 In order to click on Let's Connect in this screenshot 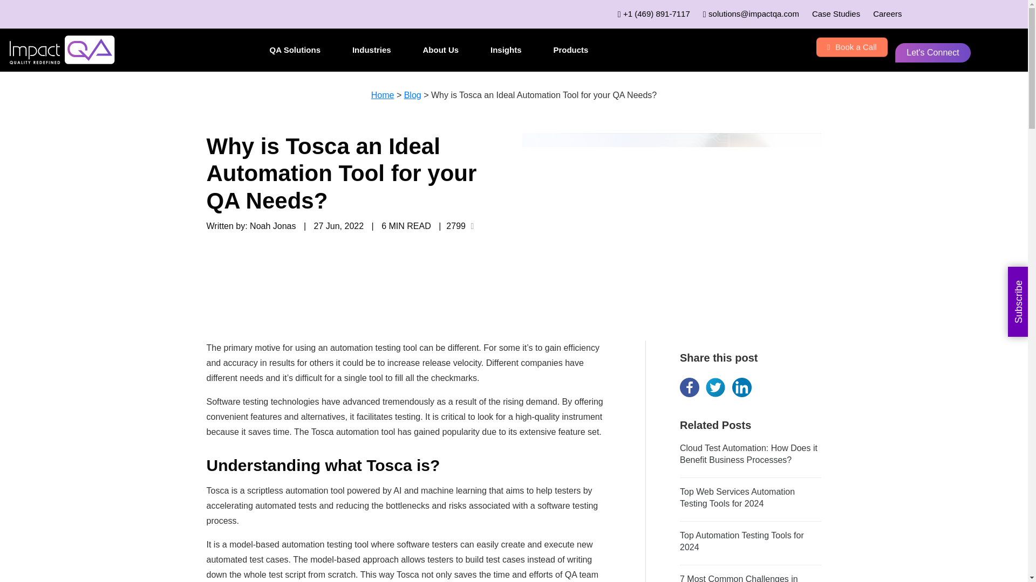, I will do `click(932, 52)`.